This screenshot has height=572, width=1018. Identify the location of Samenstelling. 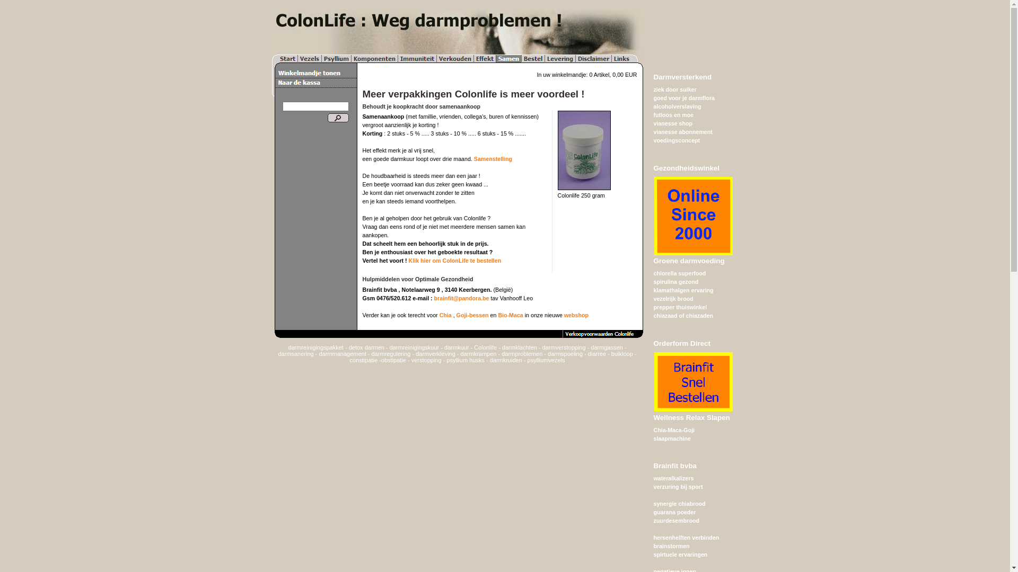
(493, 159).